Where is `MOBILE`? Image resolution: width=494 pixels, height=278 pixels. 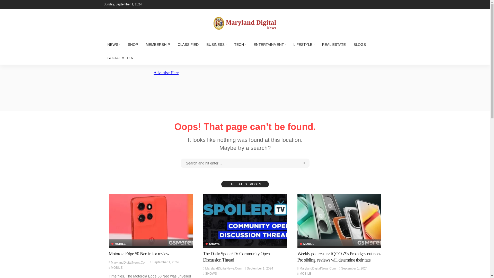
MOBILE is located at coordinates (117, 268).